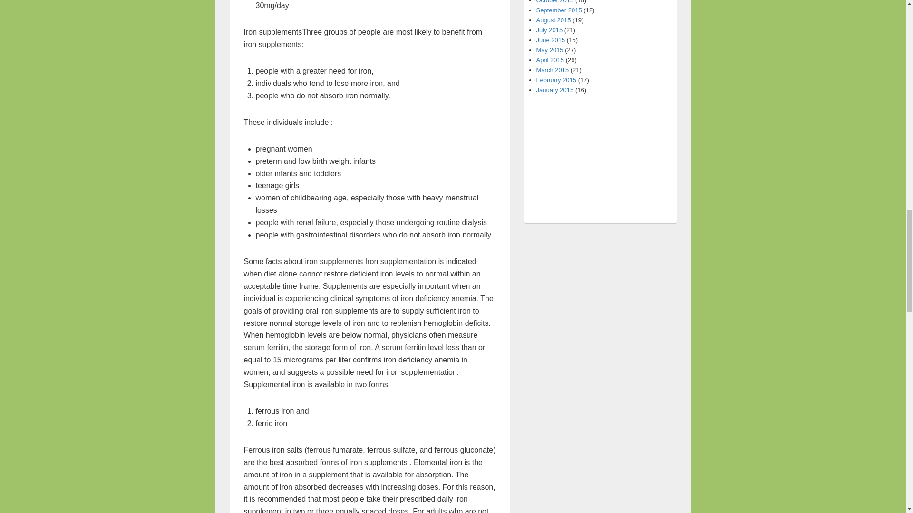 The height and width of the screenshot is (513, 913). I want to click on Advertisement, so click(600, 157).